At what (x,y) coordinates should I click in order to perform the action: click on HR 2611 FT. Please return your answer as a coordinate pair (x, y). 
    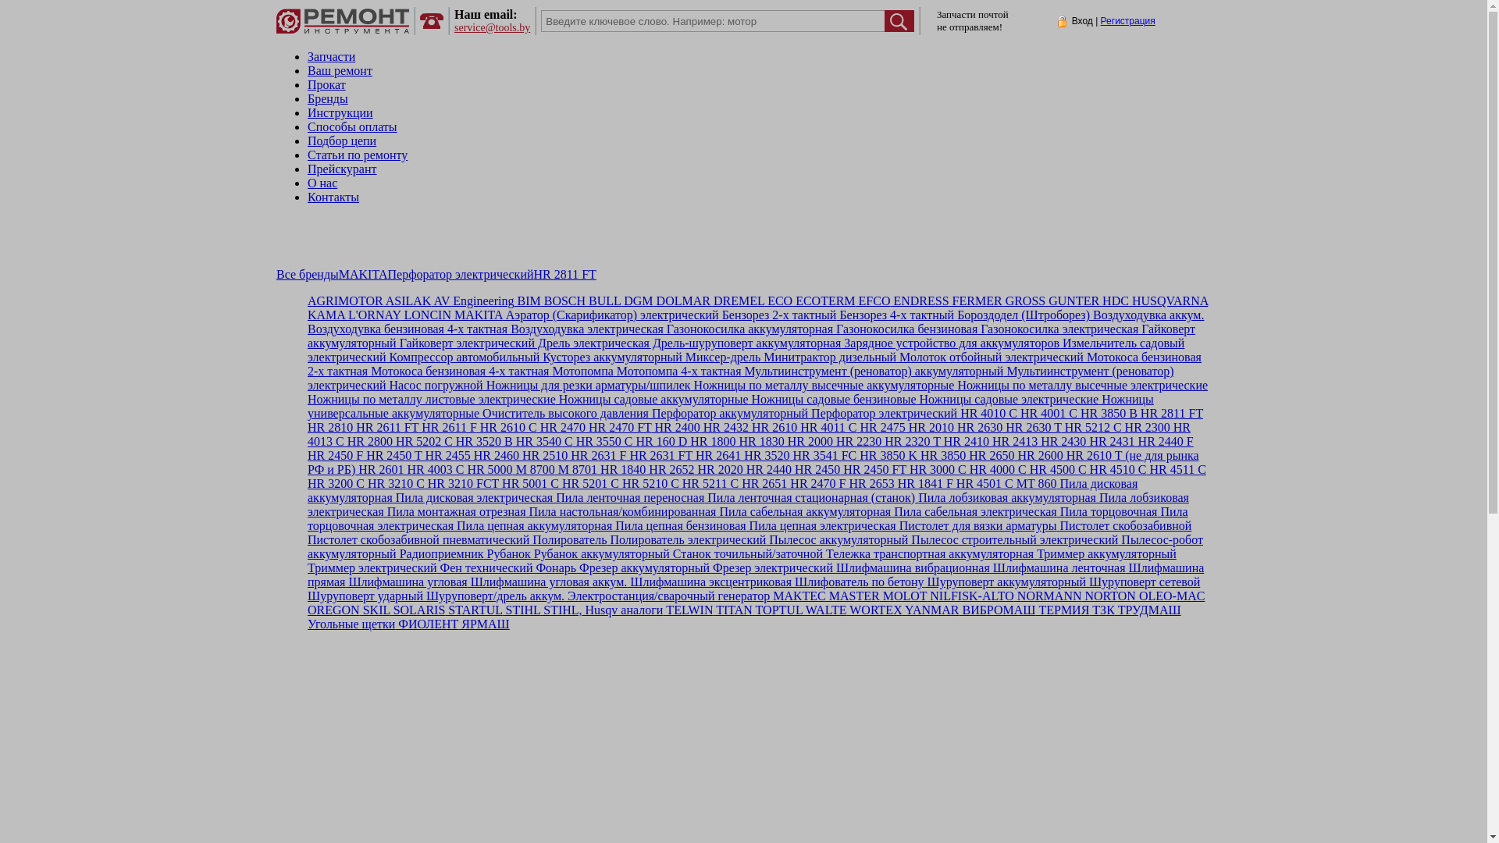
    Looking at the image, I should click on (386, 428).